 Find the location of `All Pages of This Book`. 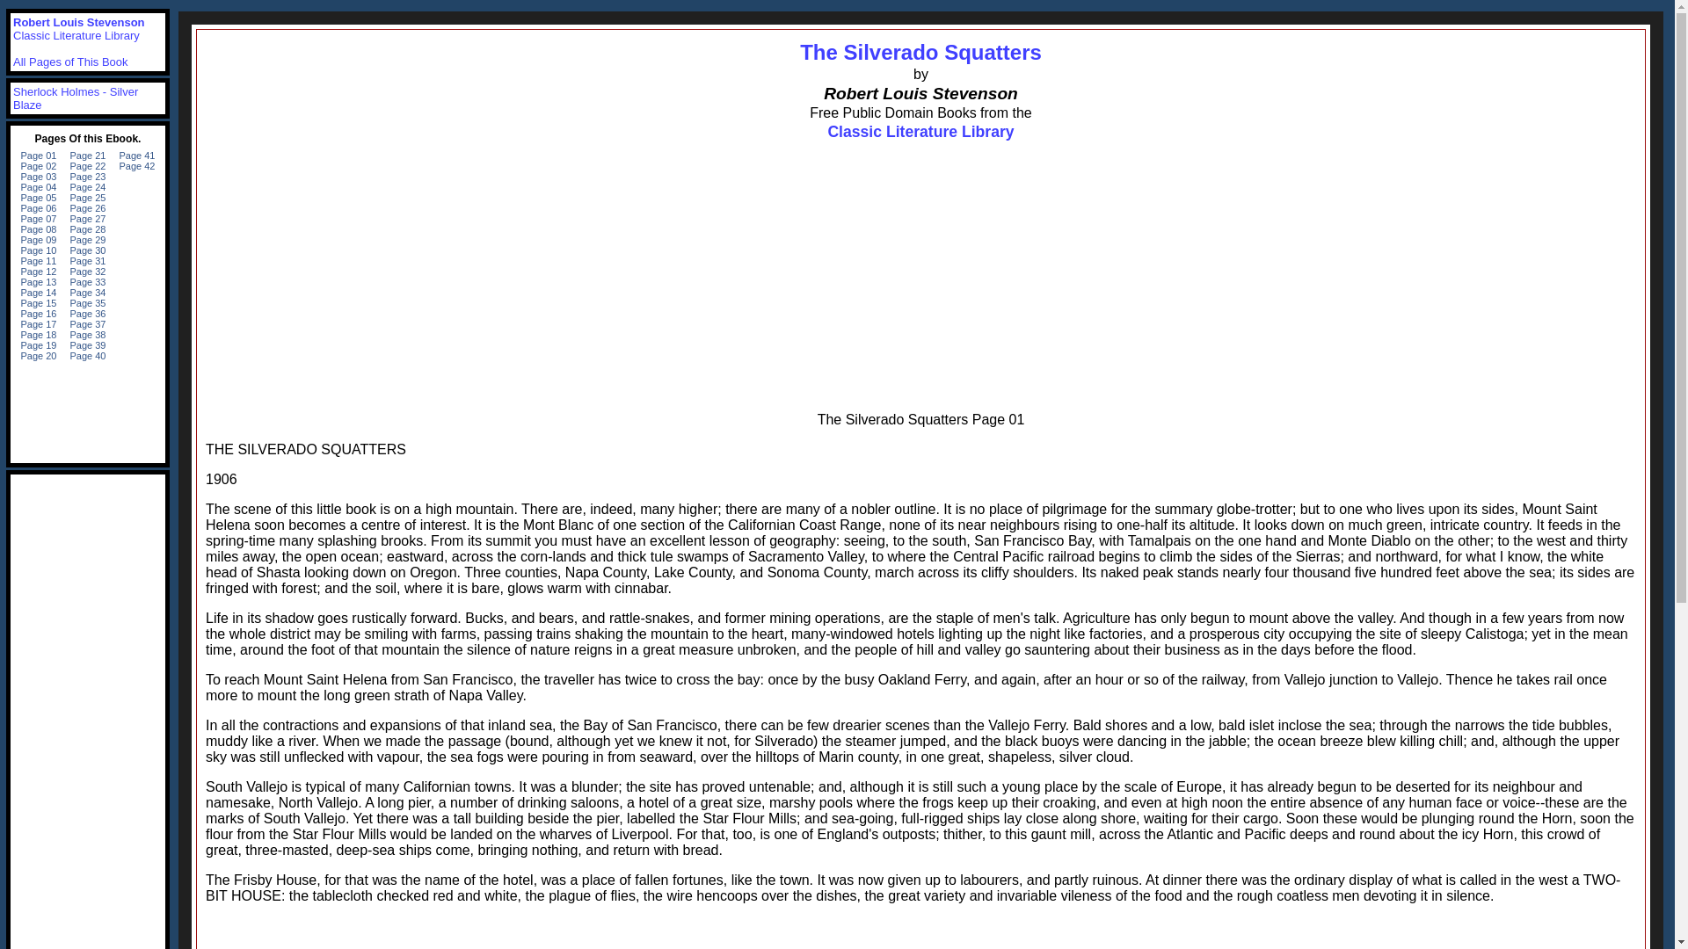

All Pages of This Book is located at coordinates (70, 62).